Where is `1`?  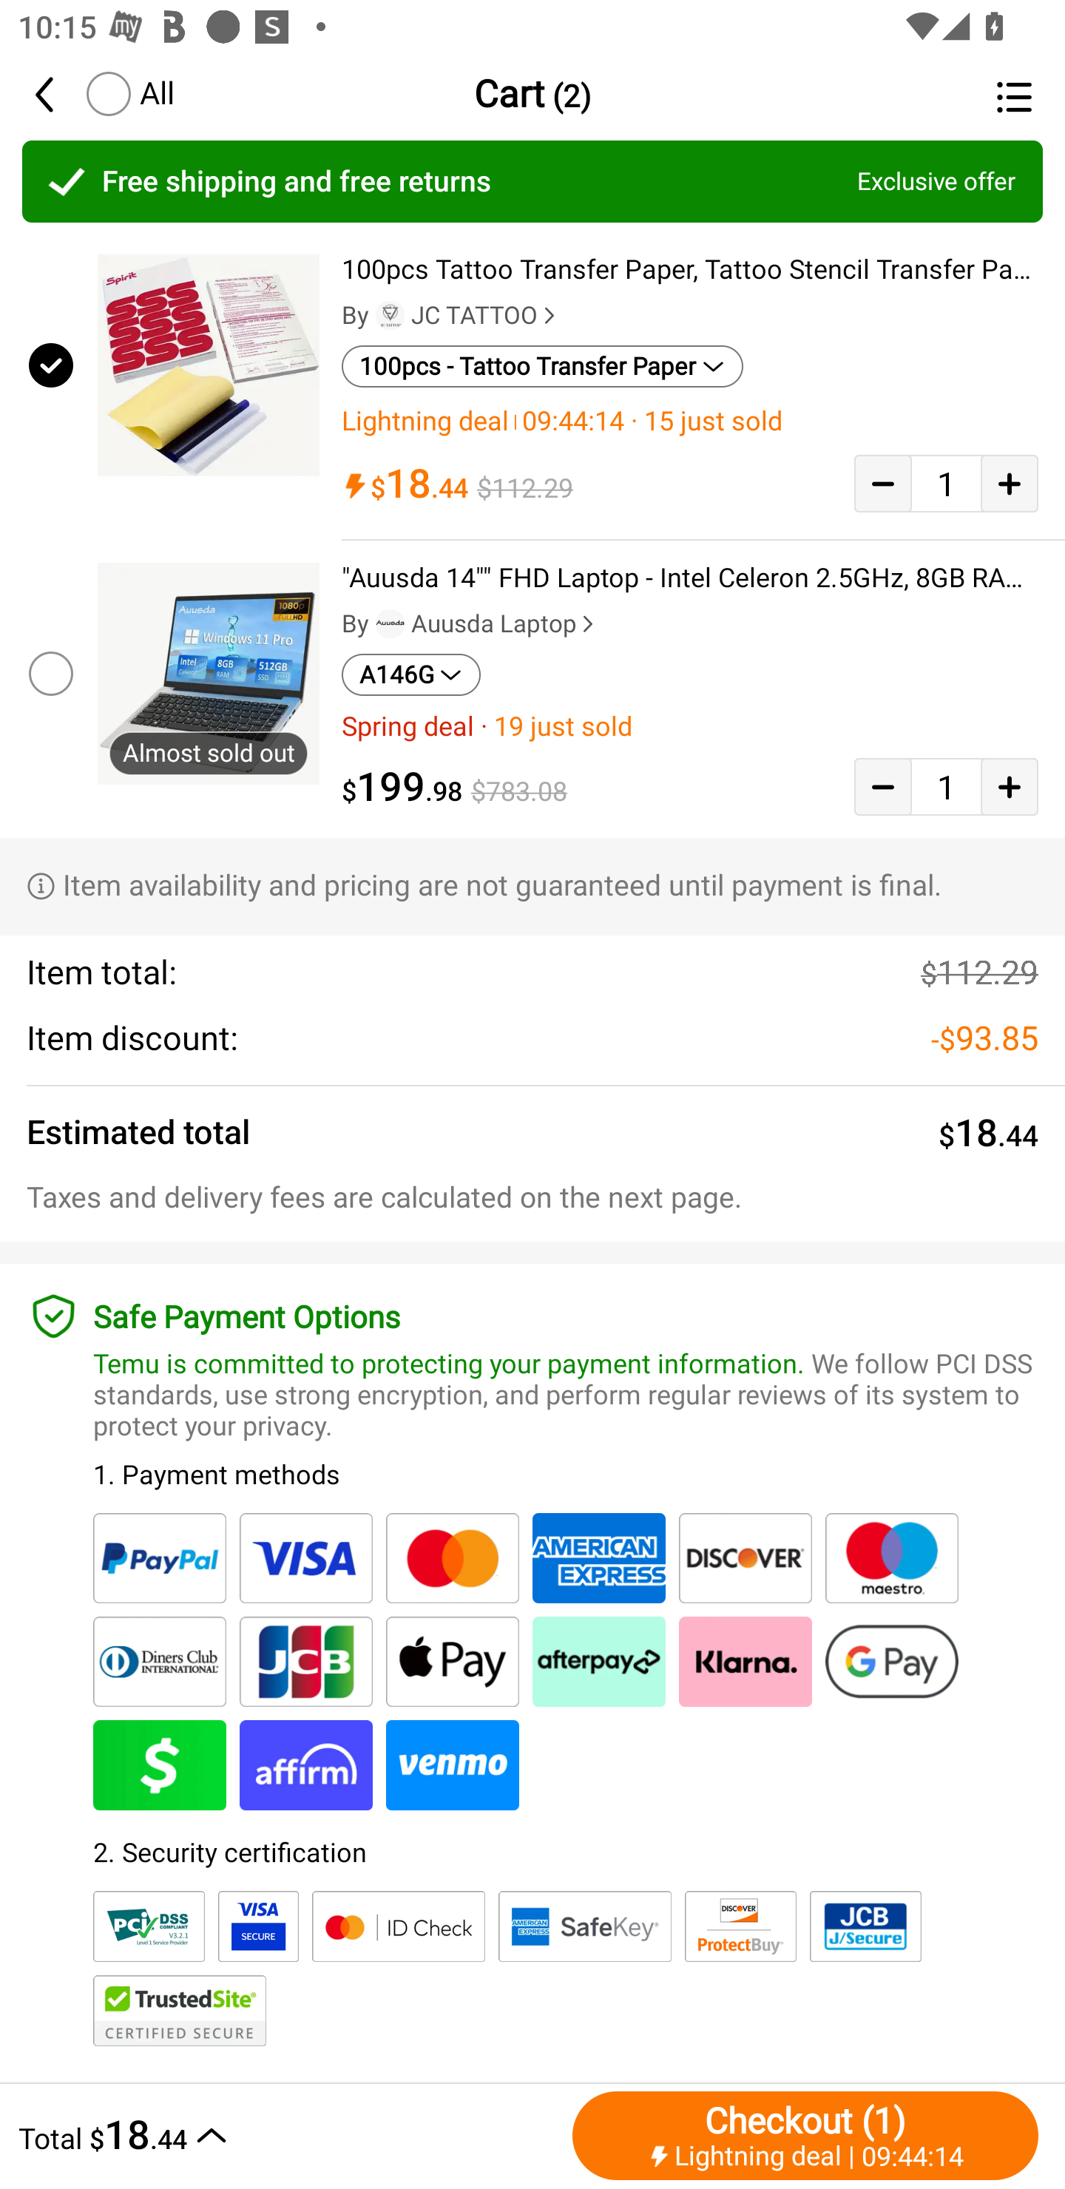
1 is located at coordinates (946, 484).